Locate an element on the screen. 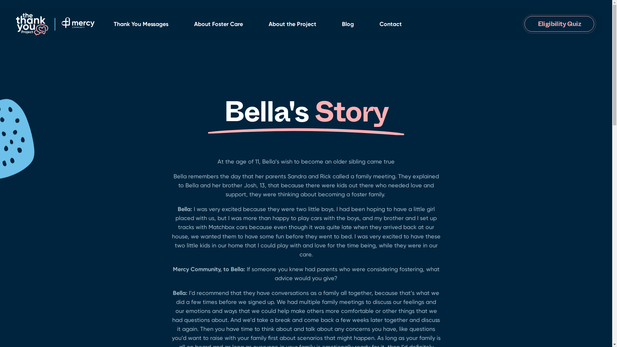 The image size is (617, 347). Blog is located at coordinates (348, 24).